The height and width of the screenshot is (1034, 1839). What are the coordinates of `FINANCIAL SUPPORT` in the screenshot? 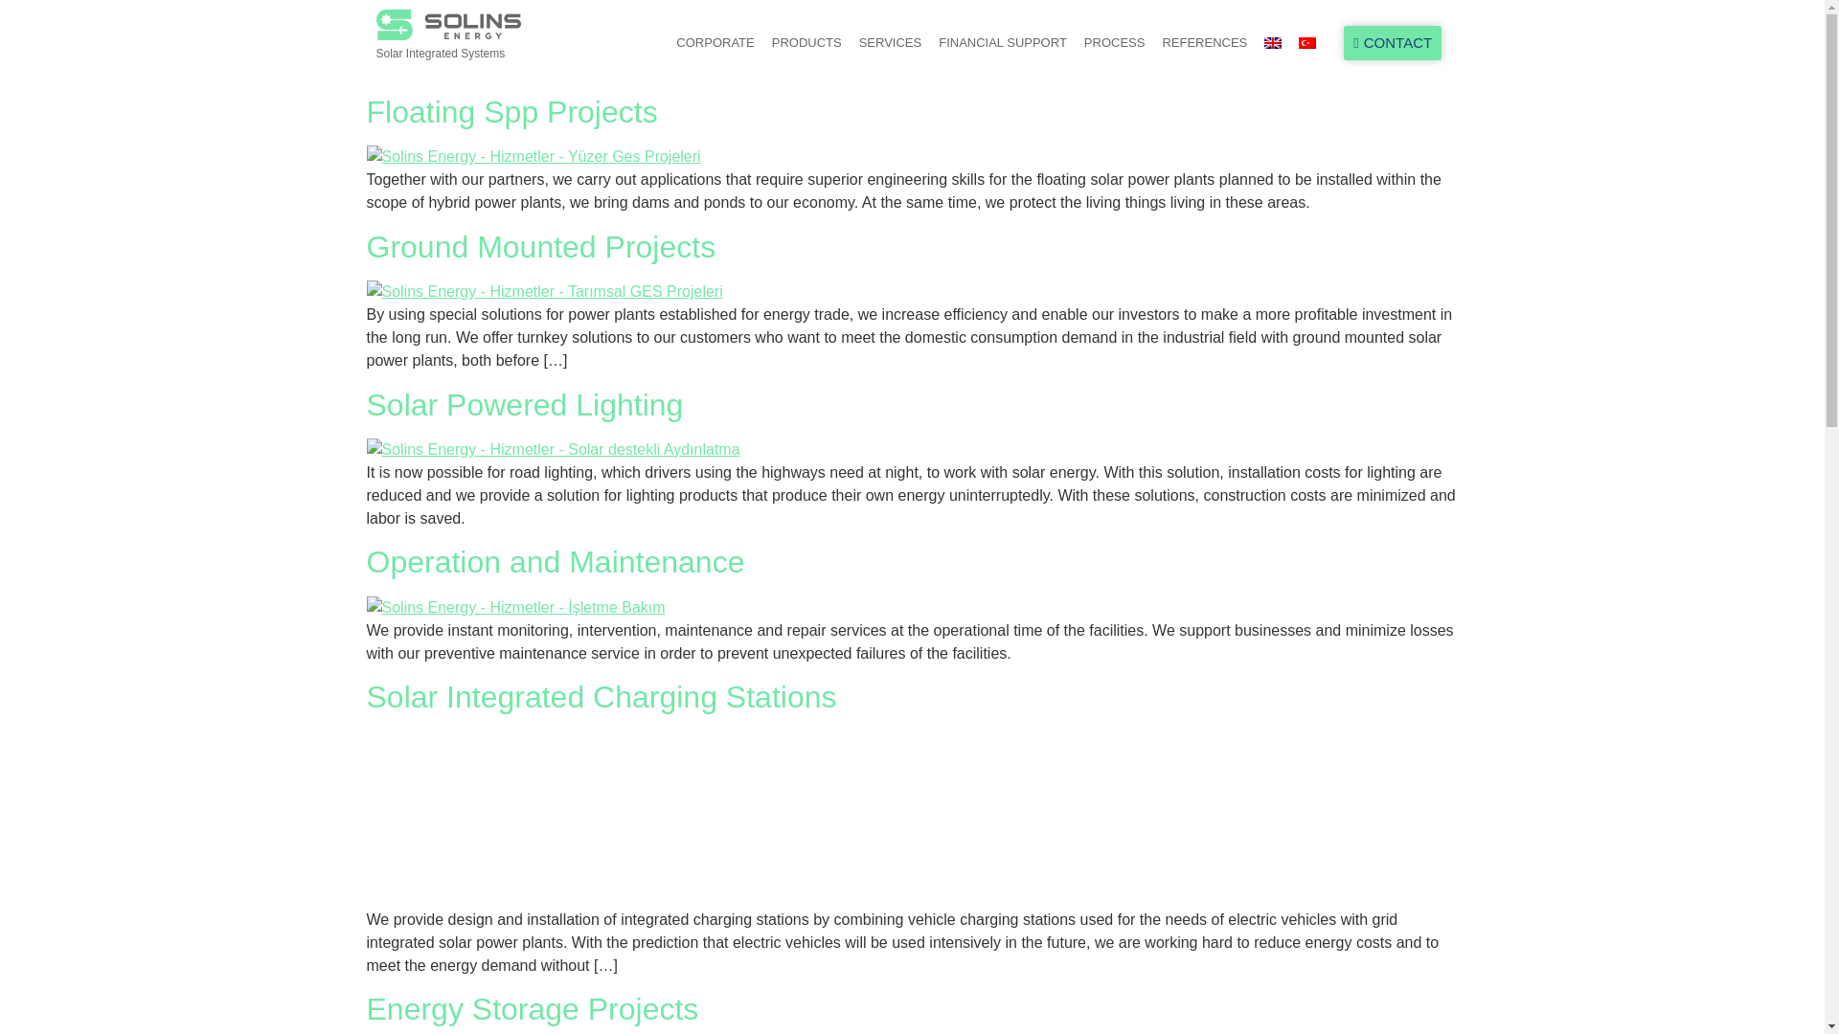 It's located at (1003, 42).